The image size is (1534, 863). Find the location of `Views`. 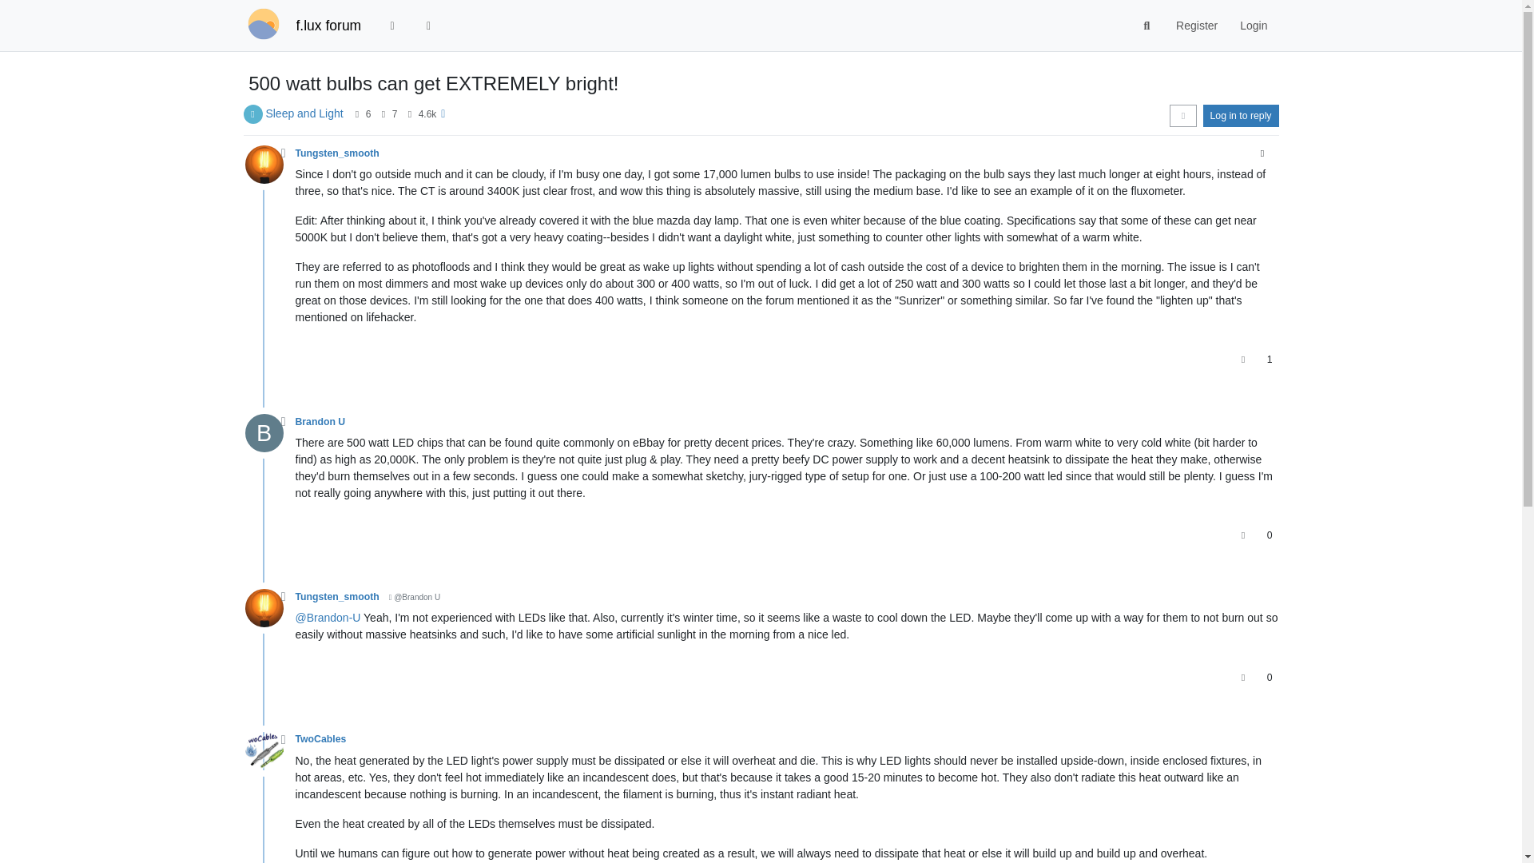

Views is located at coordinates (409, 114).